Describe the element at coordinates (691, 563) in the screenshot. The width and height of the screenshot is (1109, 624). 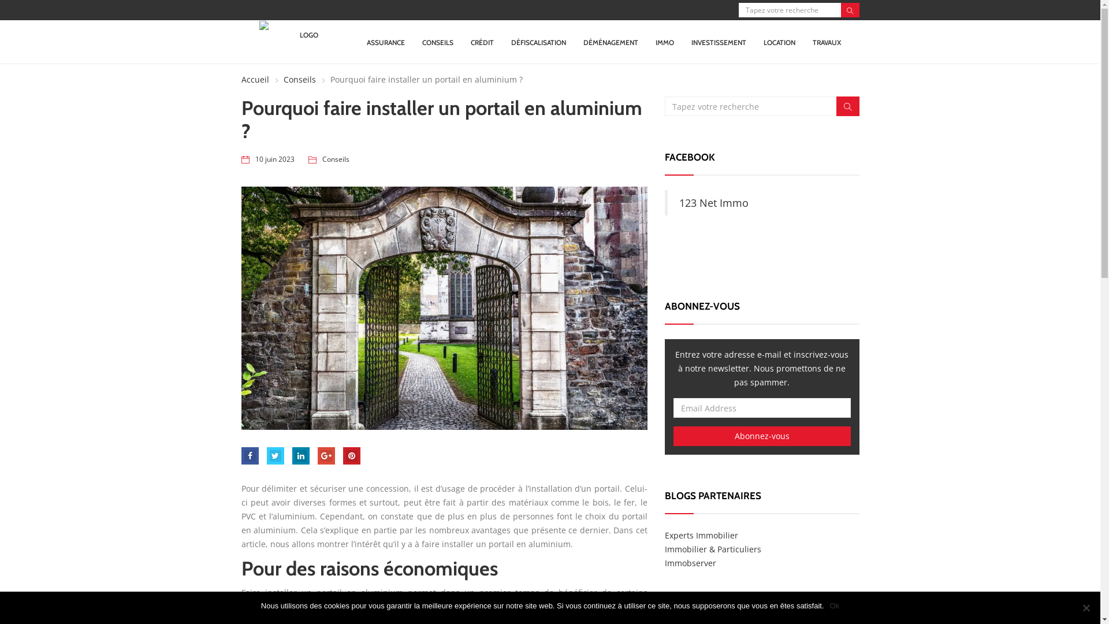
I see `Immobserver` at that location.